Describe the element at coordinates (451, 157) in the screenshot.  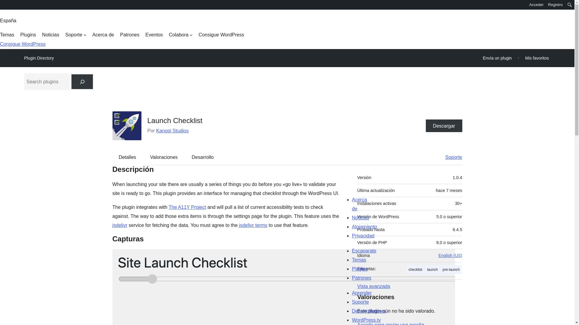
I see `Soporte` at that location.